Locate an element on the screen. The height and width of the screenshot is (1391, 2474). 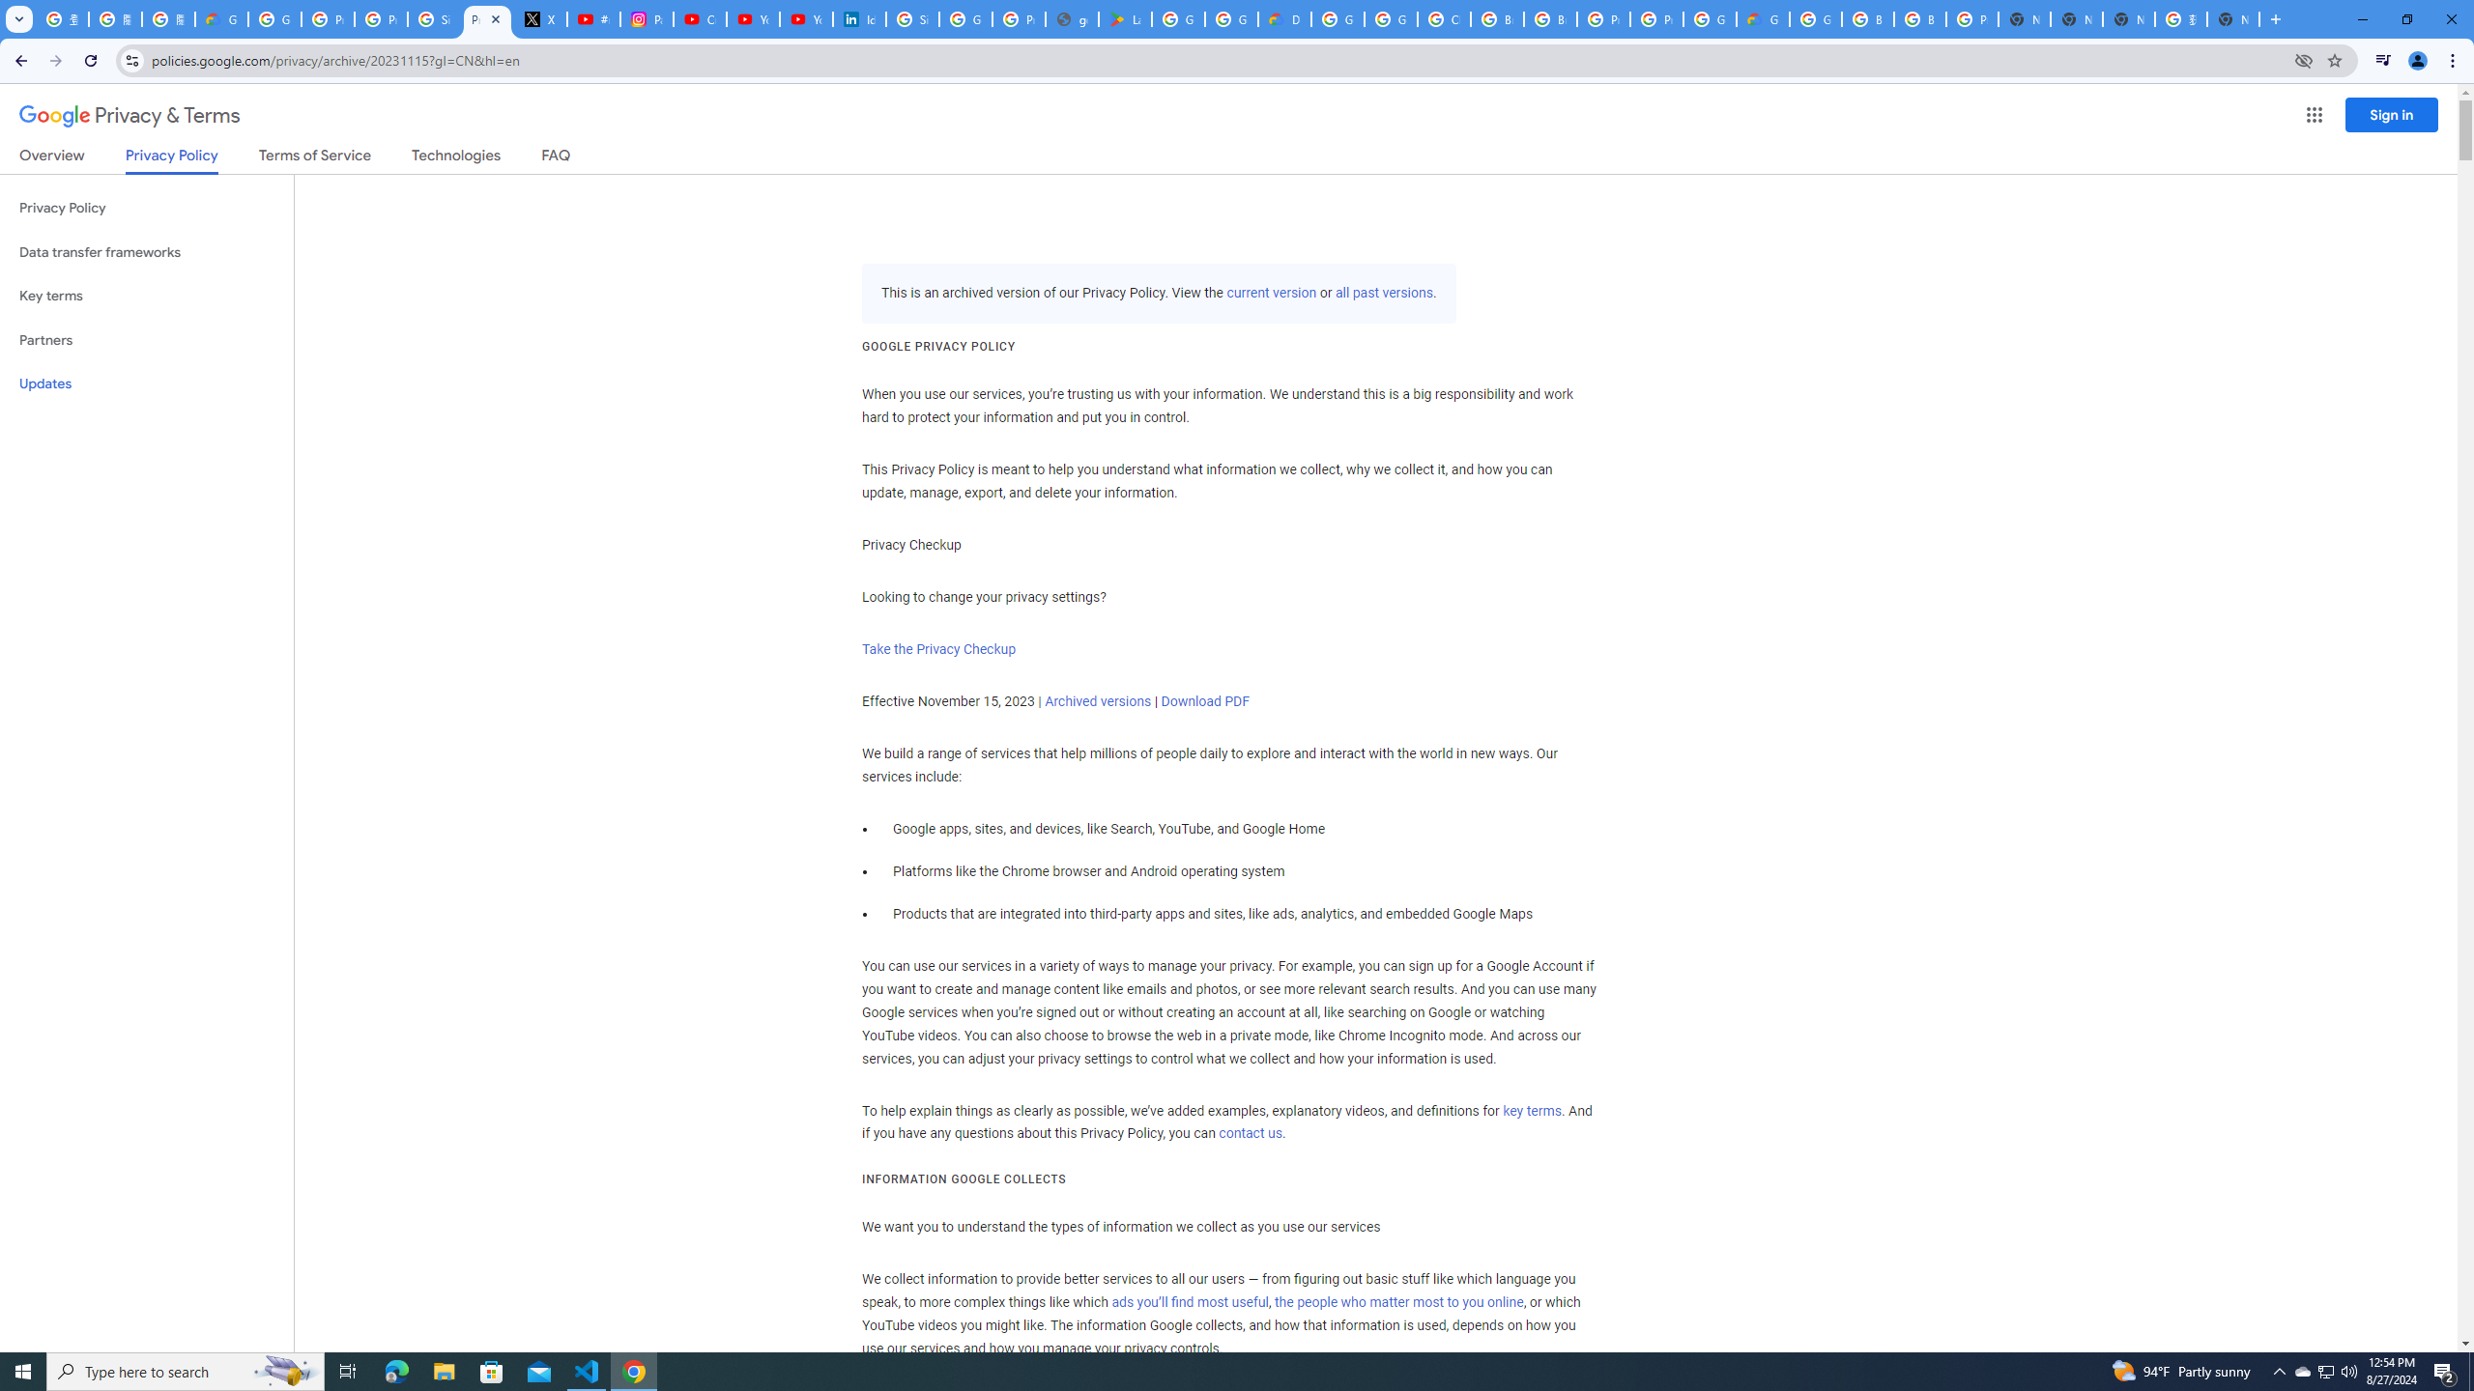
Key terms is located at coordinates (147, 296).